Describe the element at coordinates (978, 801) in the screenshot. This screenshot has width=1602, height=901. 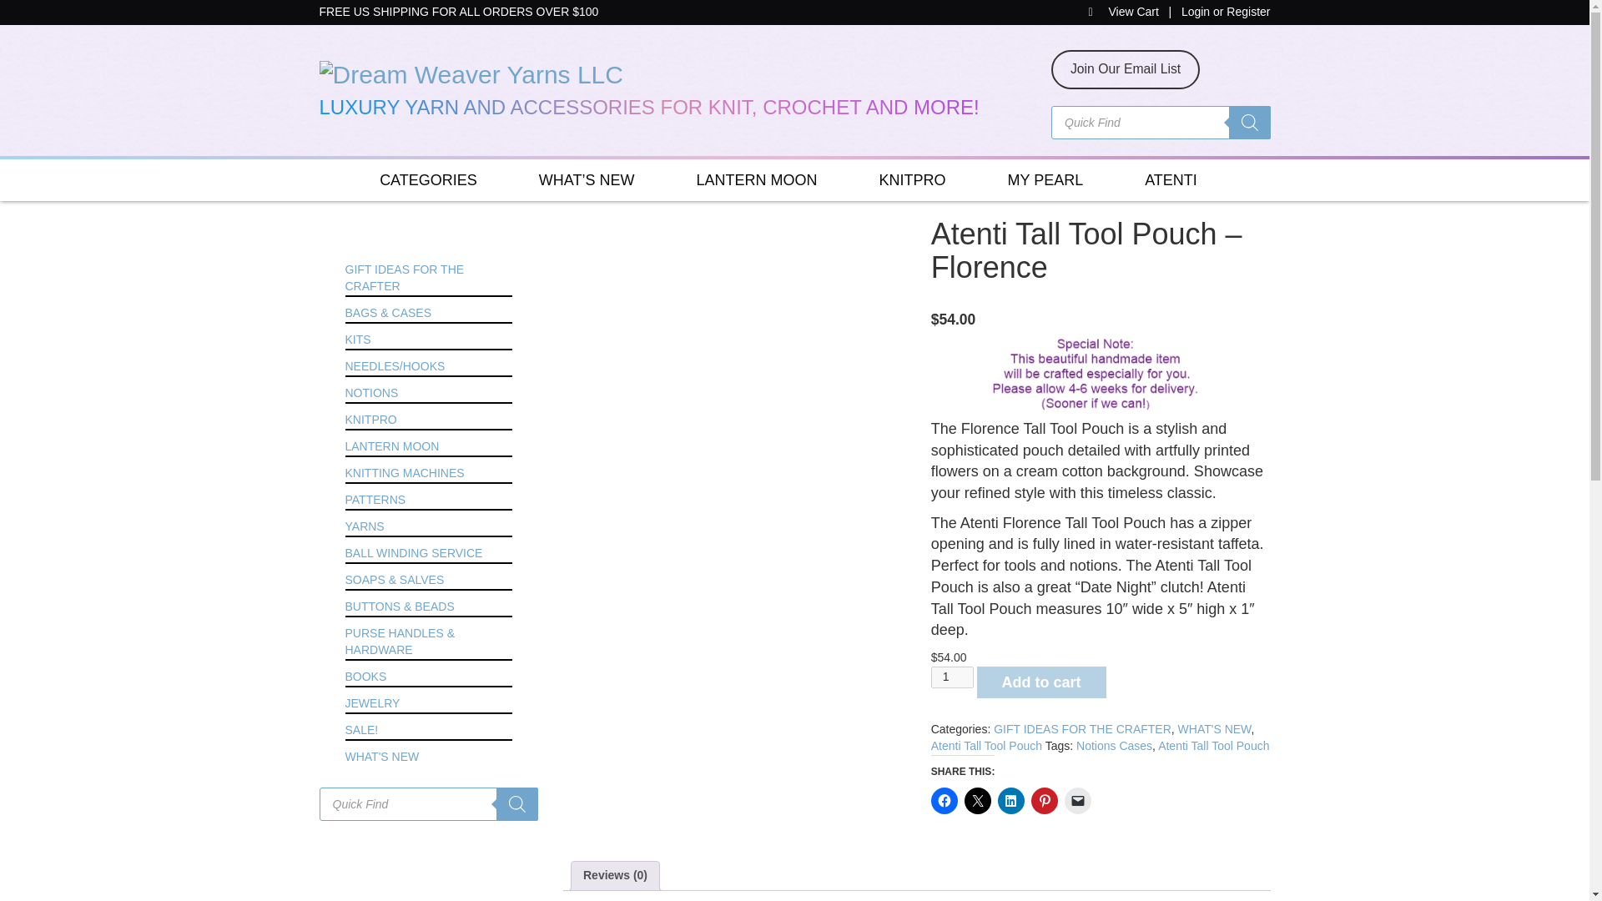
I see `Click to share on X` at that location.